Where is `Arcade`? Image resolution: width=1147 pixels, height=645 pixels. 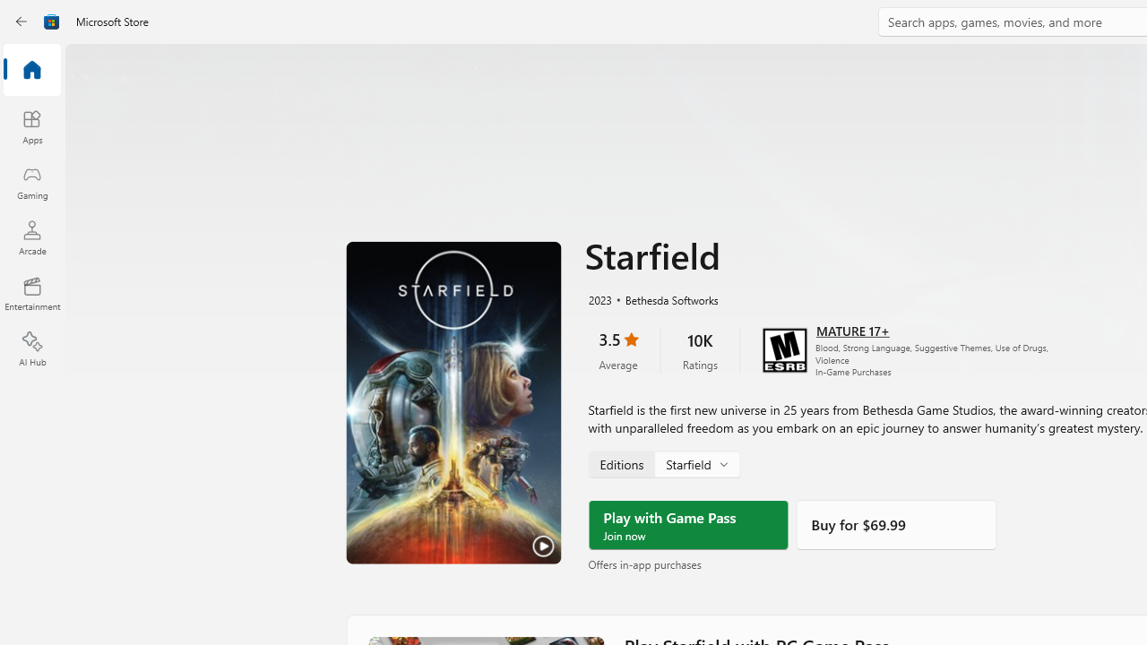
Arcade is located at coordinates (32, 237).